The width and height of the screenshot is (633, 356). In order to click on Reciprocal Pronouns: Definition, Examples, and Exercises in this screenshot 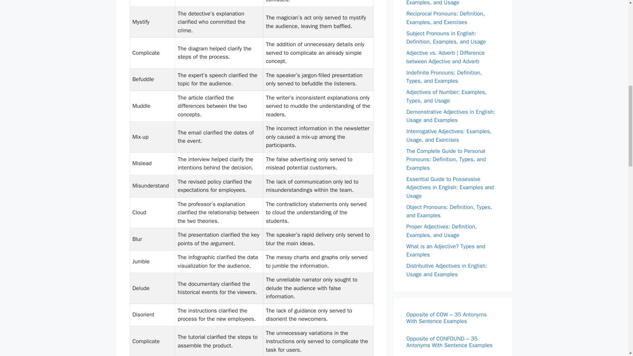, I will do `click(445, 18)`.